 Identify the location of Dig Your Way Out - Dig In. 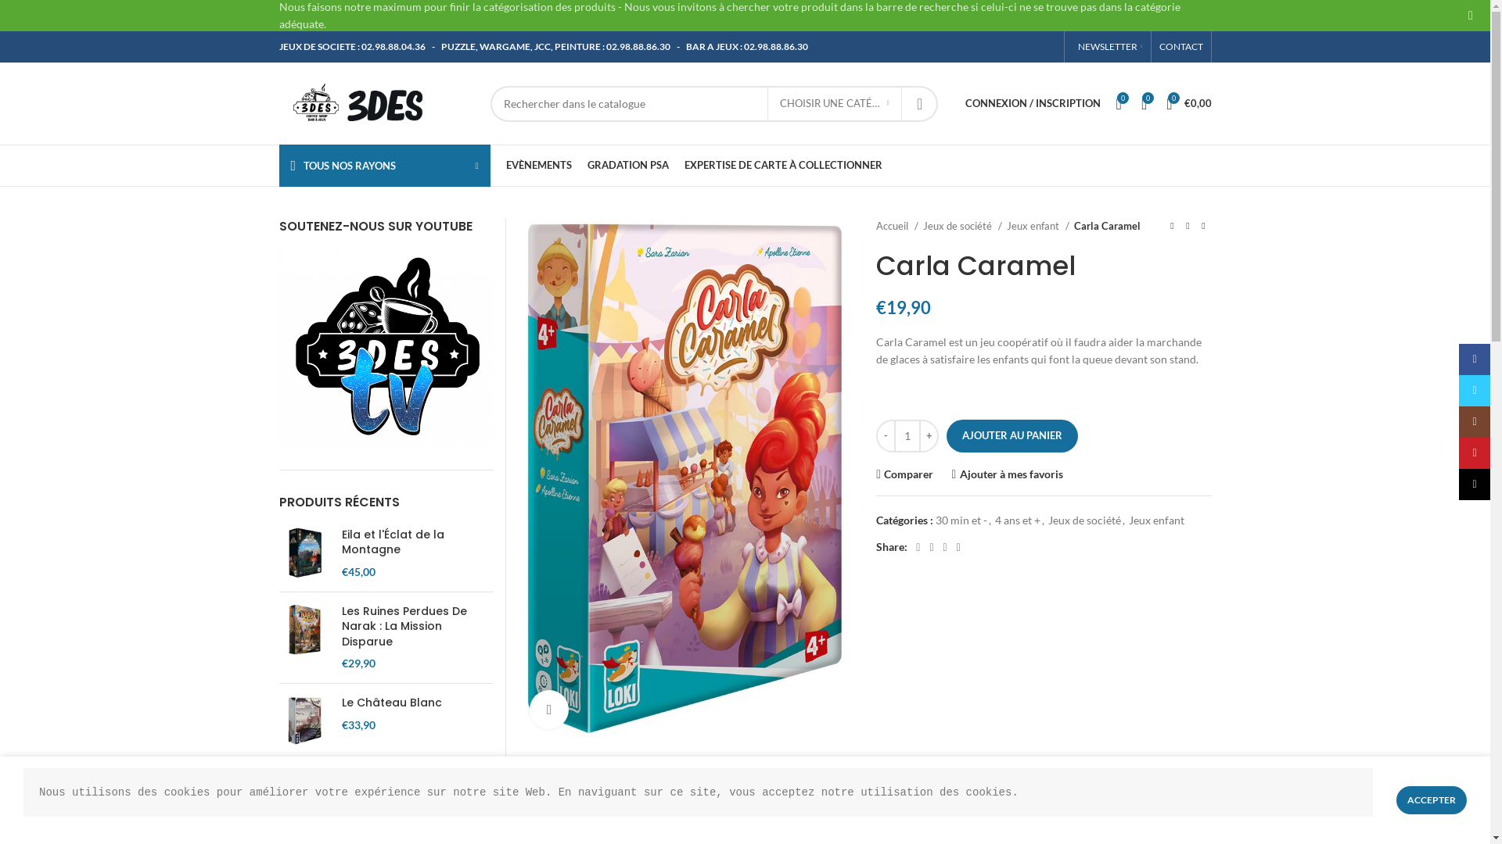
(304, 796).